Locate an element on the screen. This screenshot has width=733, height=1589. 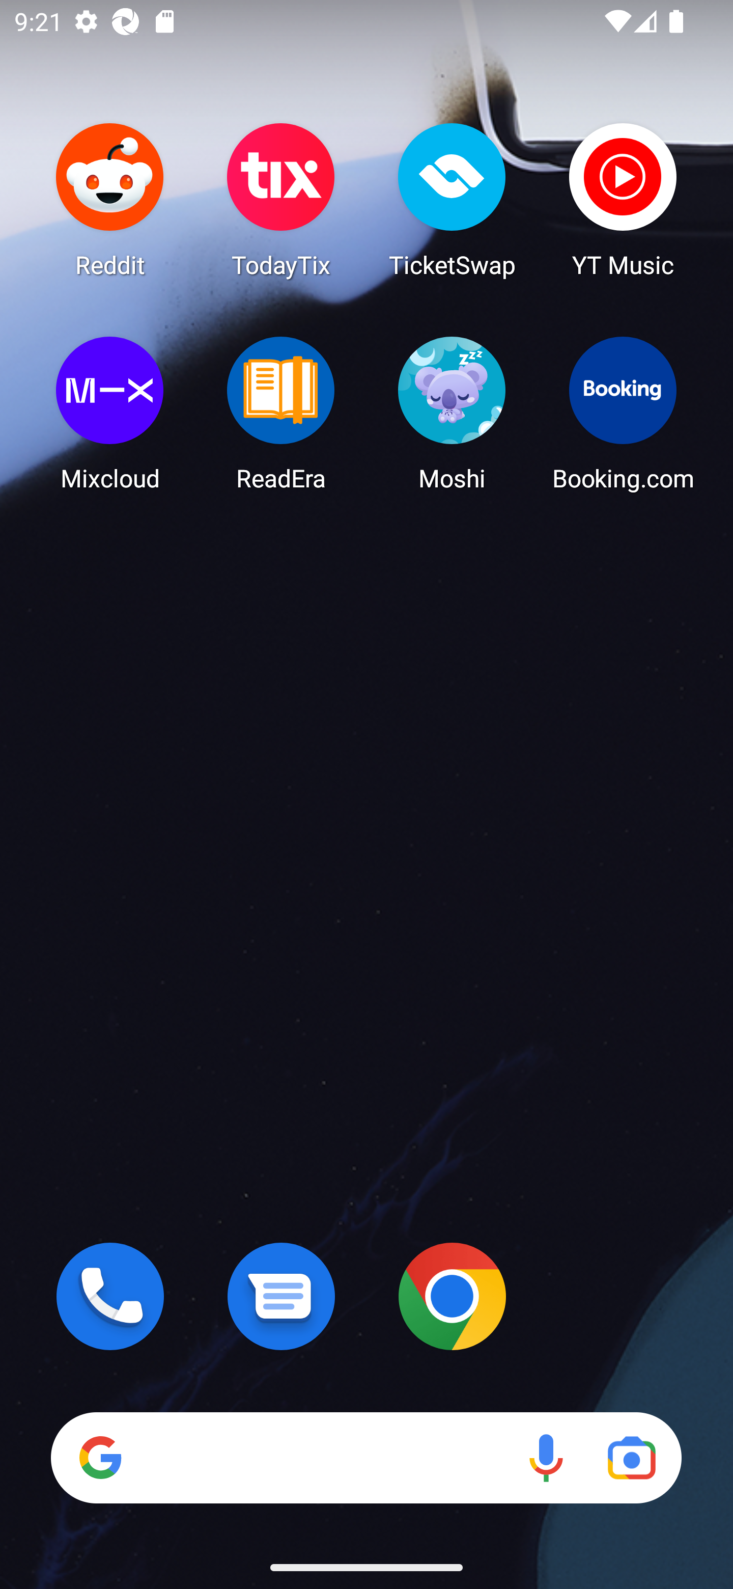
Reddit is located at coordinates (110, 200).